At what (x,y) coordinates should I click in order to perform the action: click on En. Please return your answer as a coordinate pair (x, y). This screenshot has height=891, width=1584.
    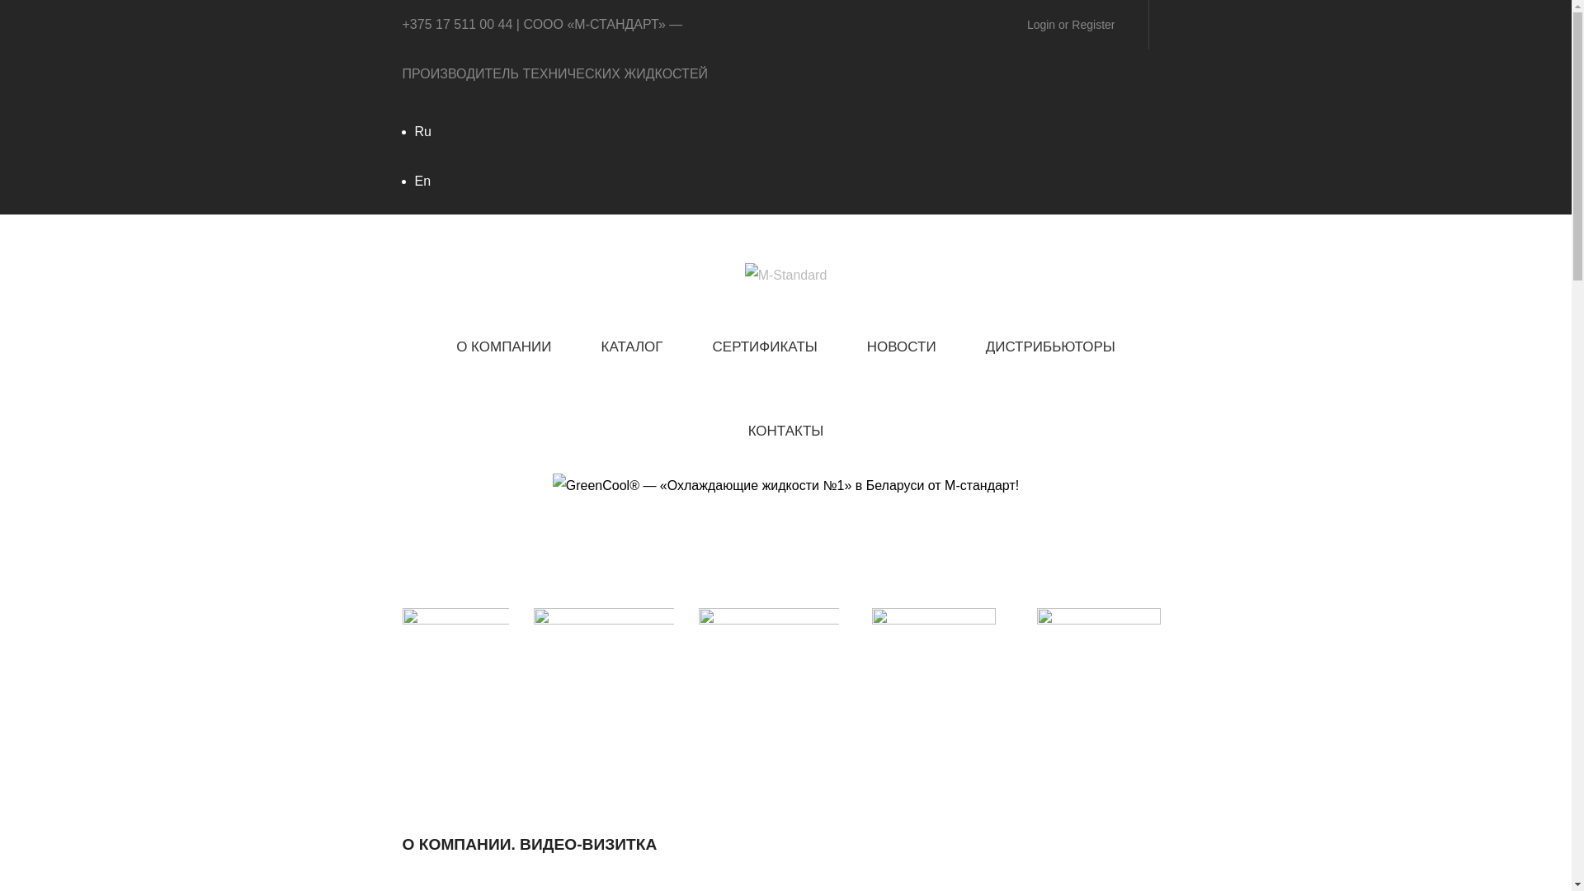
    Looking at the image, I should click on (422, 181).